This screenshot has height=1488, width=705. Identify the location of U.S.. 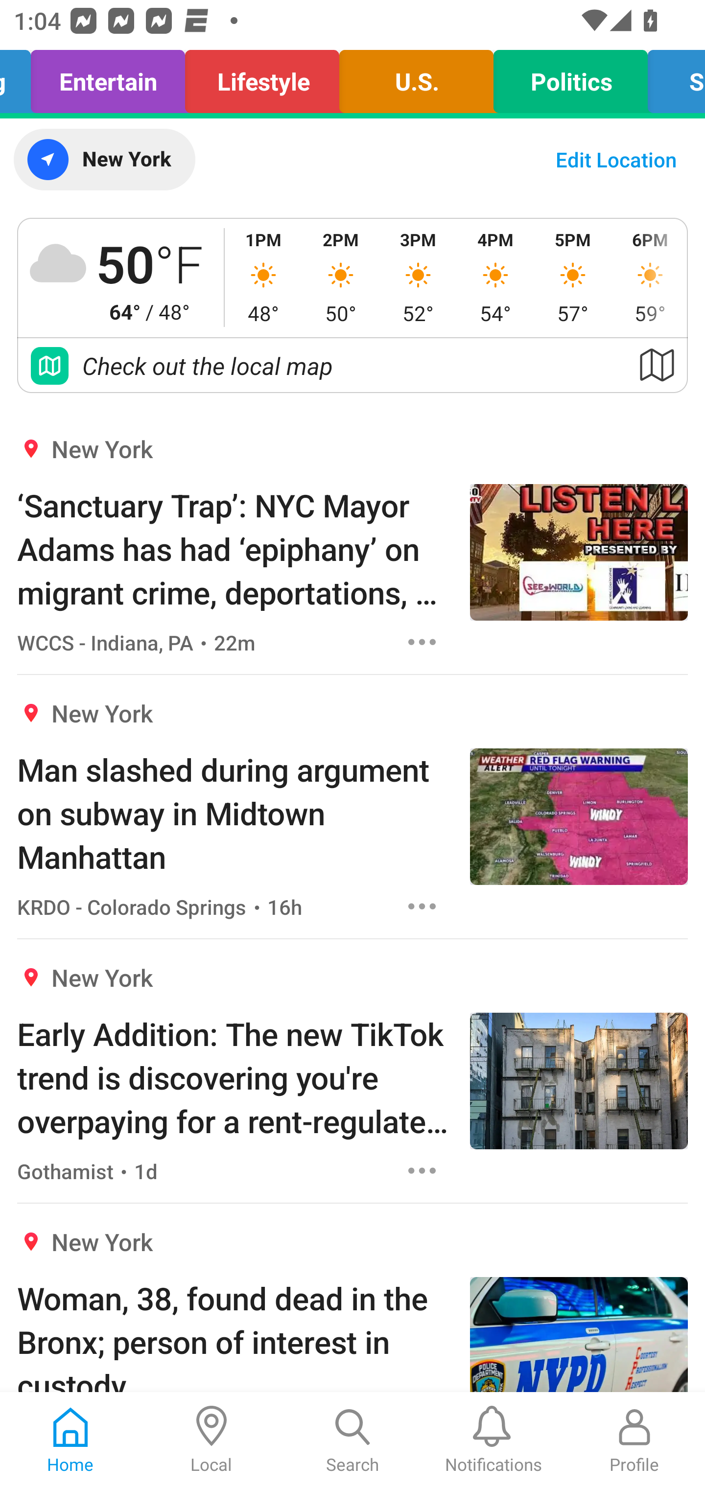
(416, 77).